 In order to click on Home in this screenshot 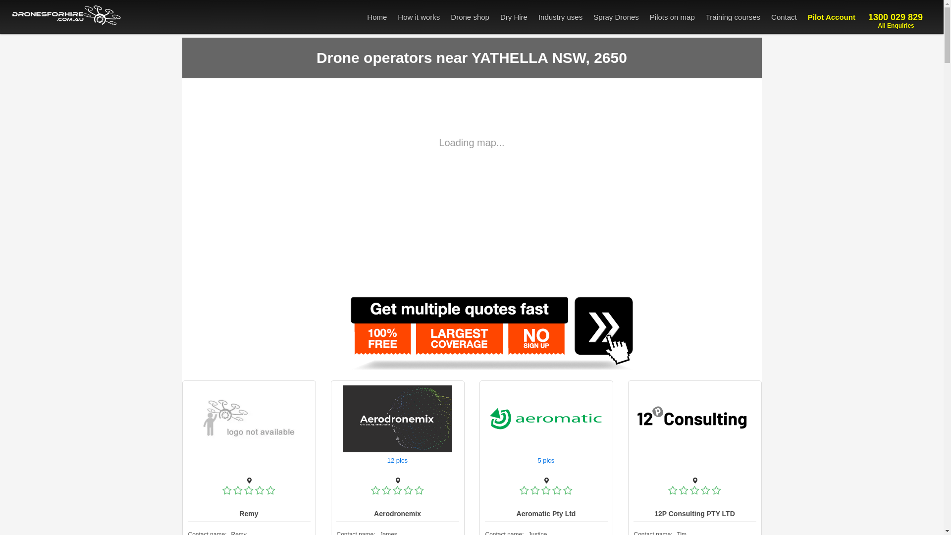, I will do `click(377, 15)`.